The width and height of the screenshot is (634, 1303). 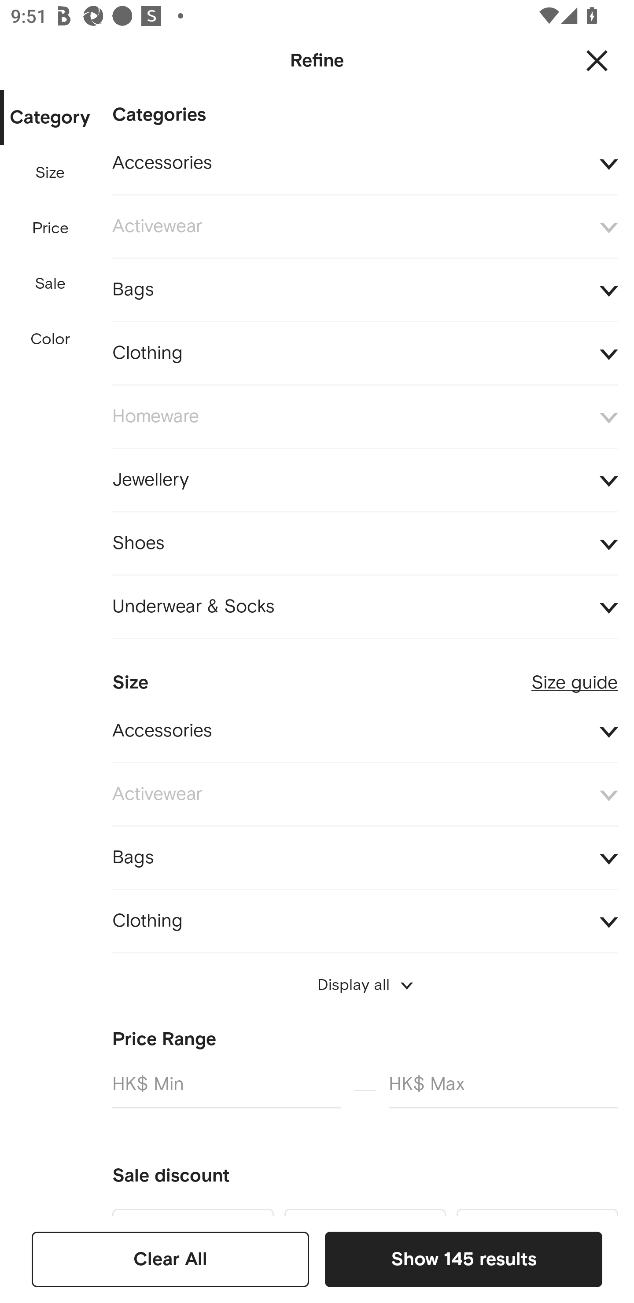 What do you see at coordinates (503, 1090) in the screenshot?
I see `HK$ Max` at bounding box center [503, 1090].